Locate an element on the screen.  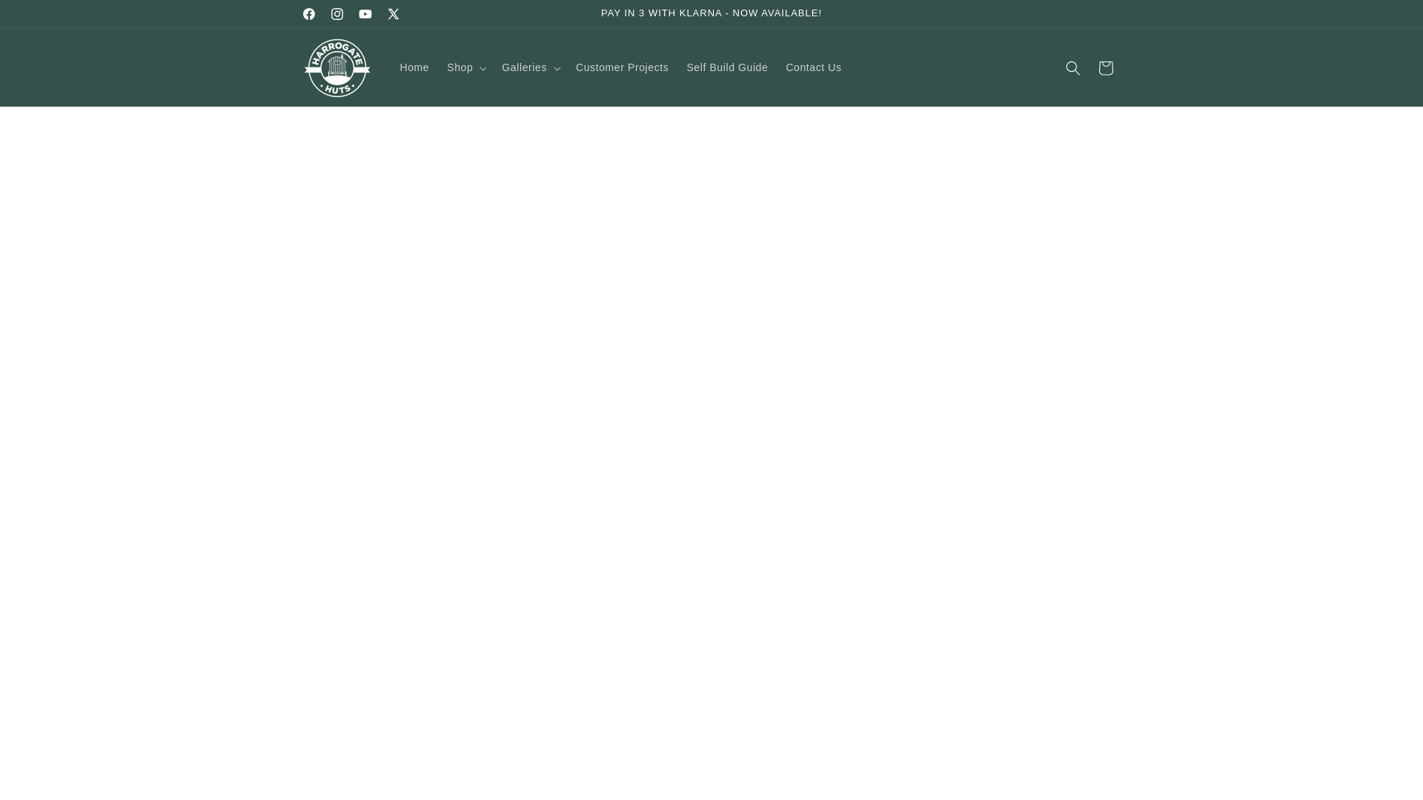
Contact Us is located at coordinates (813, 67).